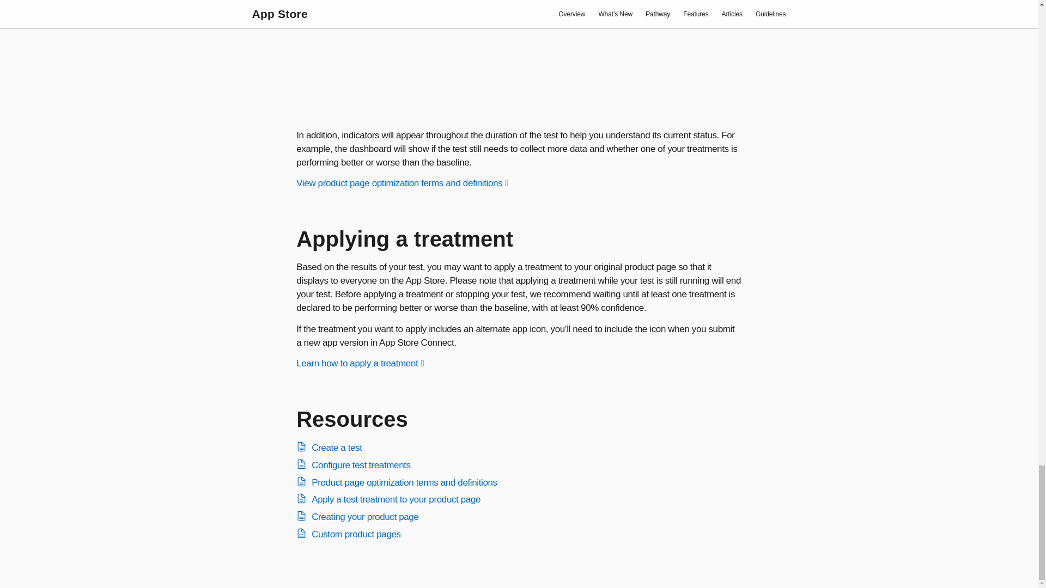  I want to click on View product page optimization terms and definitions, so click(402, 183).